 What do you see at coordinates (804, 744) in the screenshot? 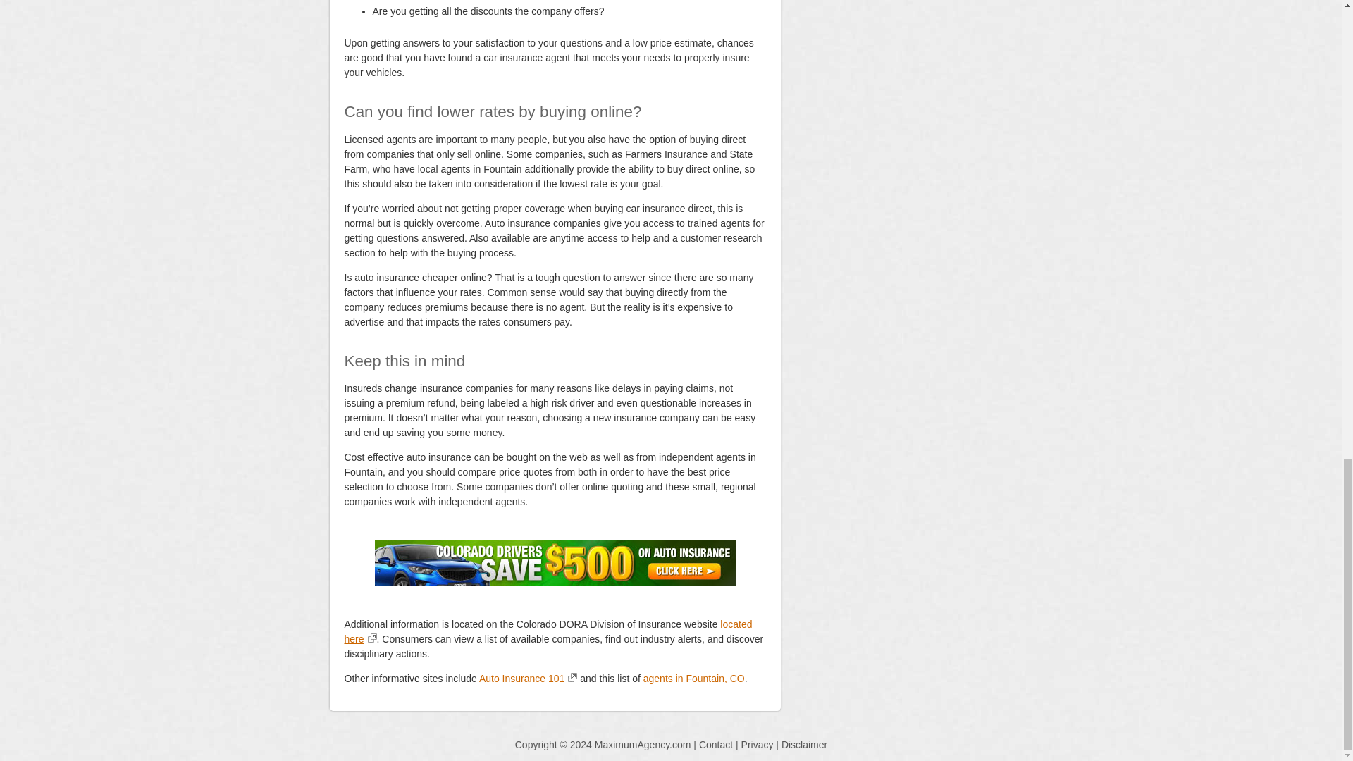
I see `Disclaimer` at bounding box center [804, 744].